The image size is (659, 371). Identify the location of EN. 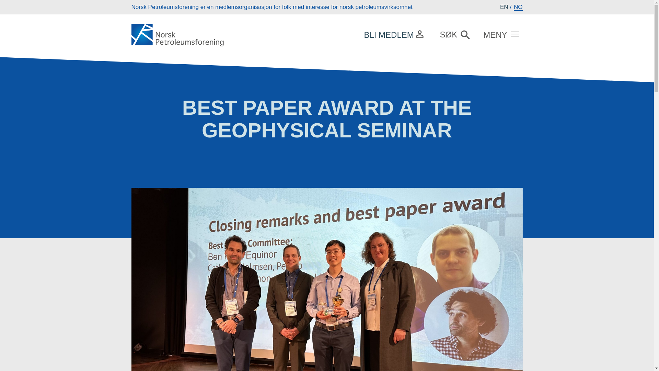
(504, 7).